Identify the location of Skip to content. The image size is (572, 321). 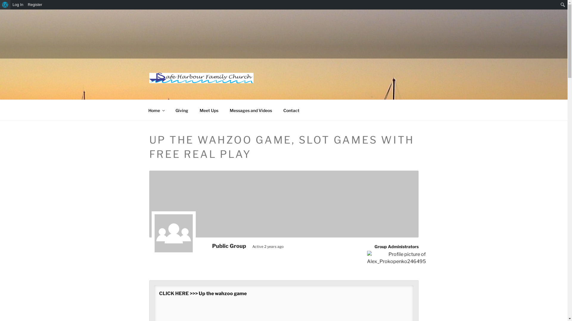
(0, 10).